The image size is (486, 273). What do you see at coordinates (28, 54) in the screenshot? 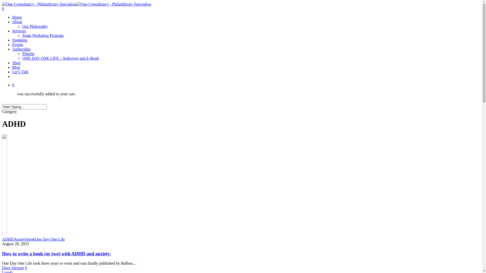
I see `Pilgrim` at bounding box center [28, 54].